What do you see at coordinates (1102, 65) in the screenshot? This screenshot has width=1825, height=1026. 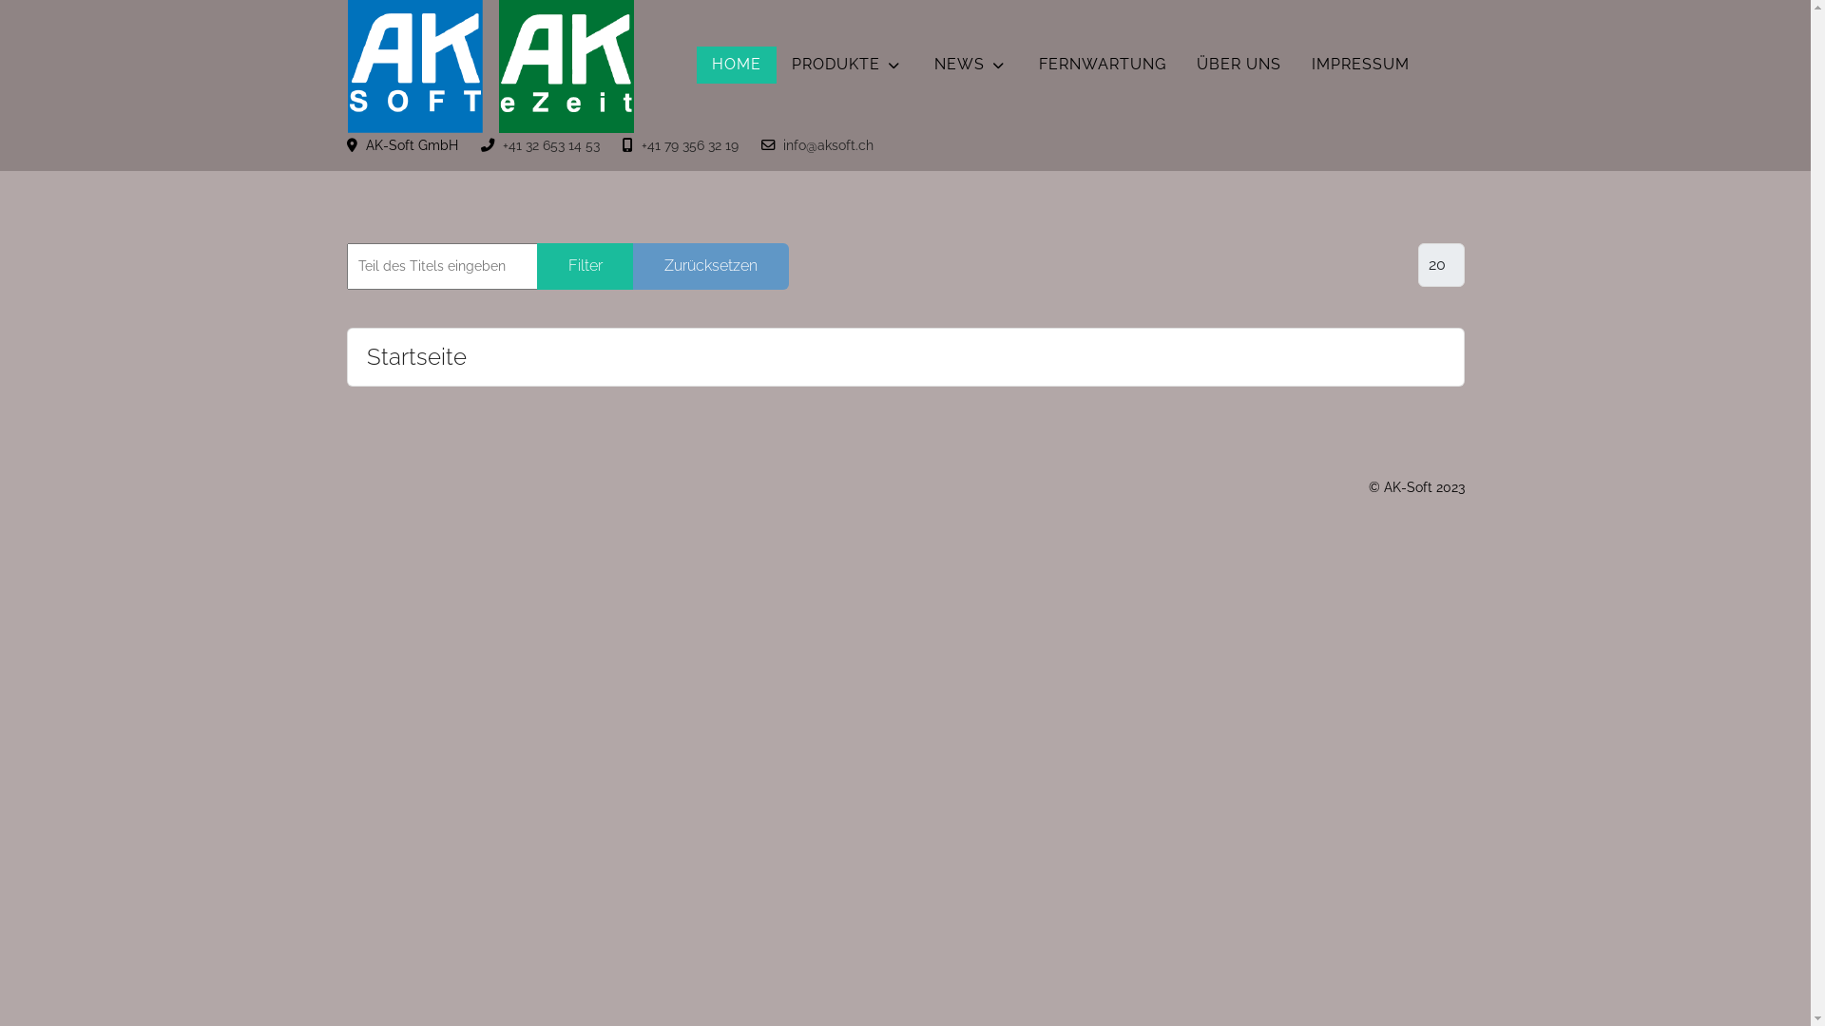 I see `FERNWARTUNG` at bounding box center [1102, 65].